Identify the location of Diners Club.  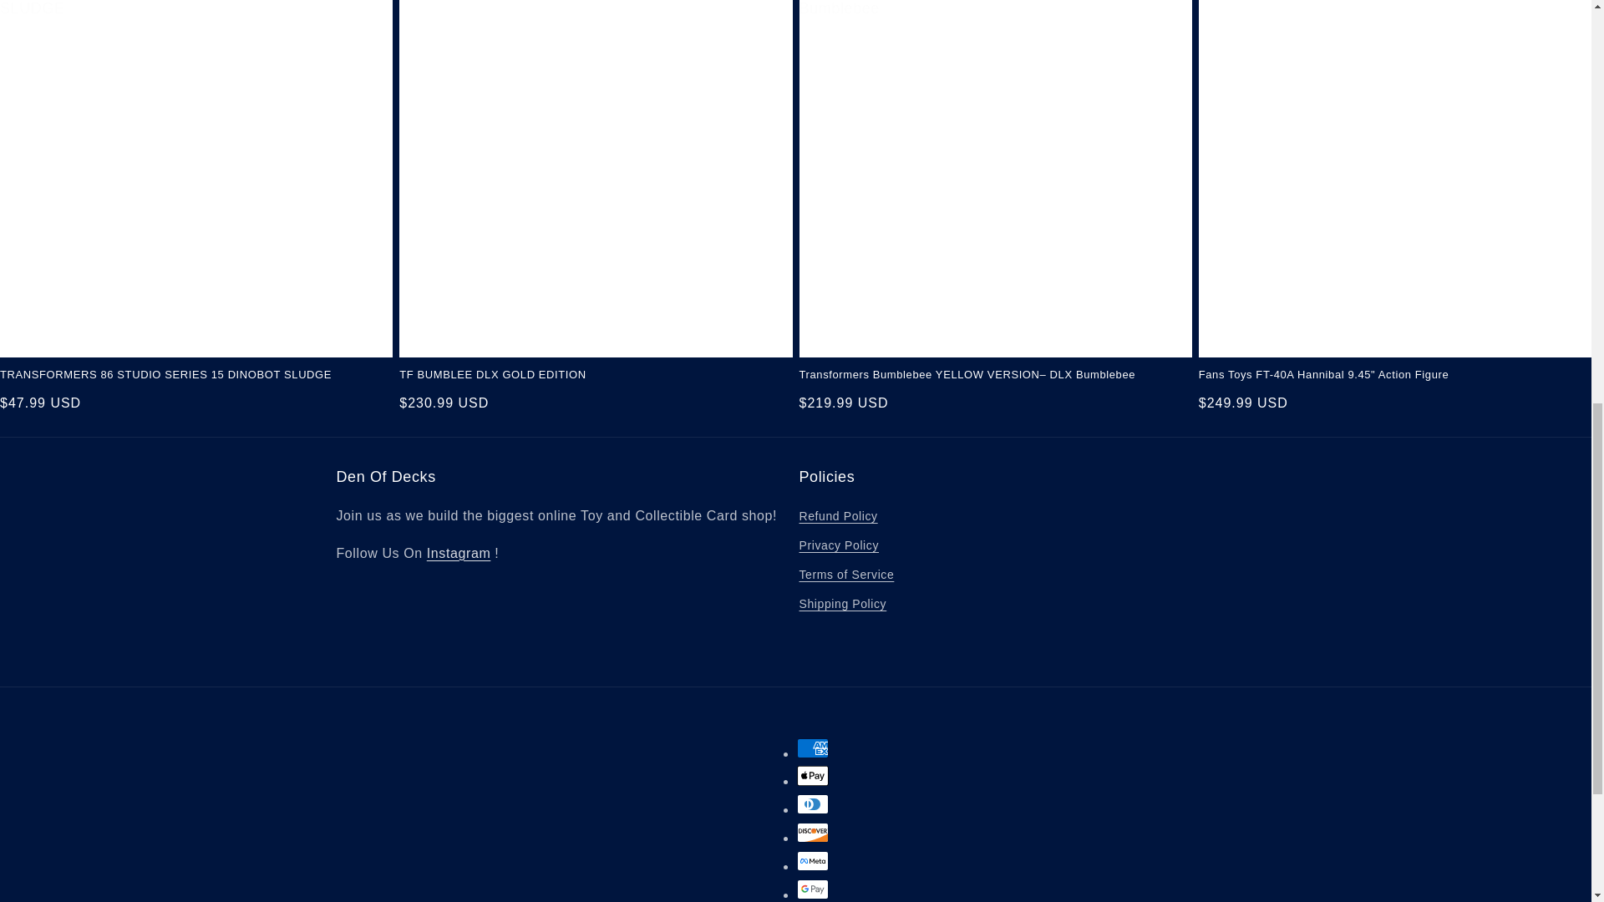
(813, 804).